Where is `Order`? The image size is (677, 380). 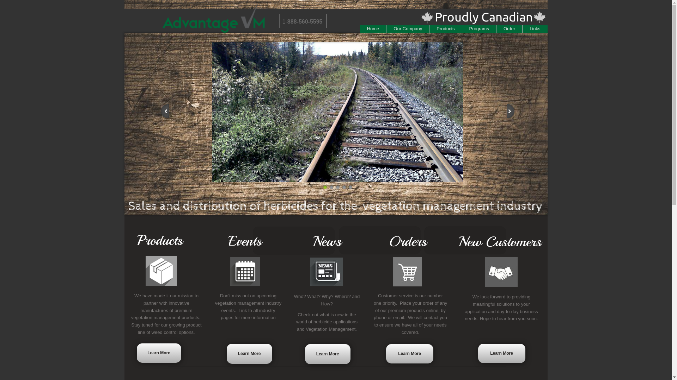 Order is located at coordinates (509, 29).